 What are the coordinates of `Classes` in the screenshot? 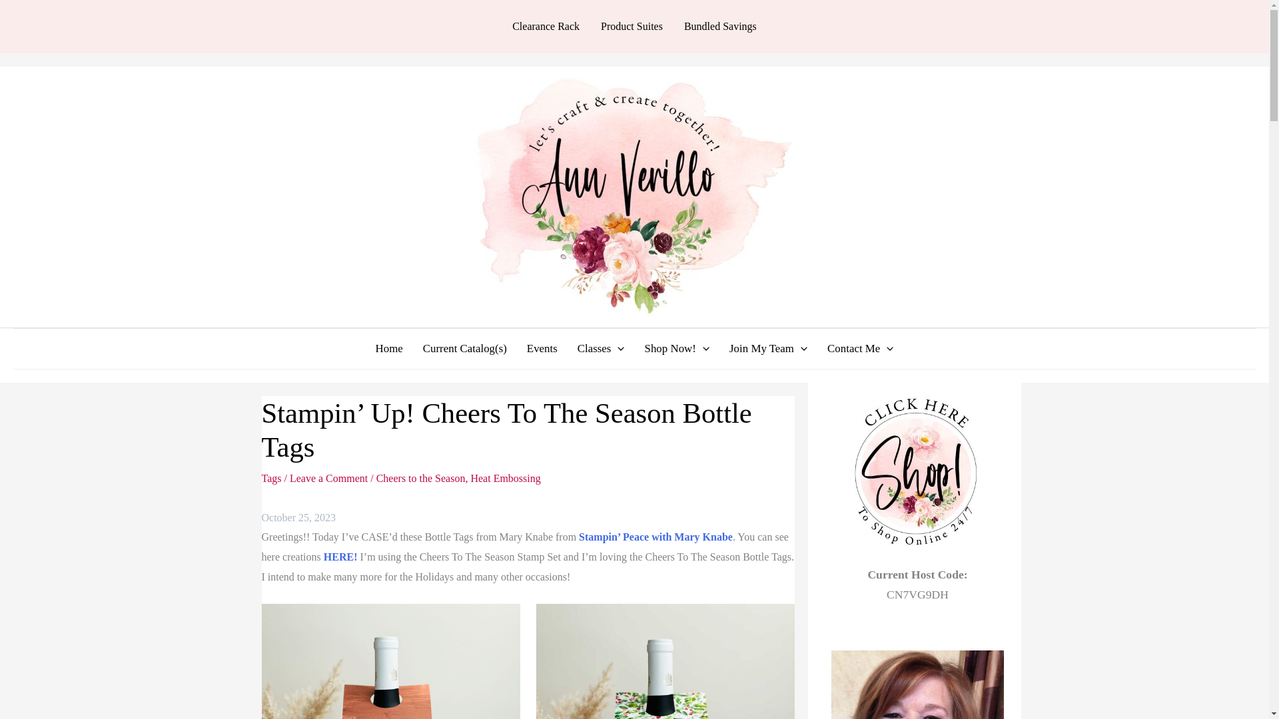 It's located at (601, 349).